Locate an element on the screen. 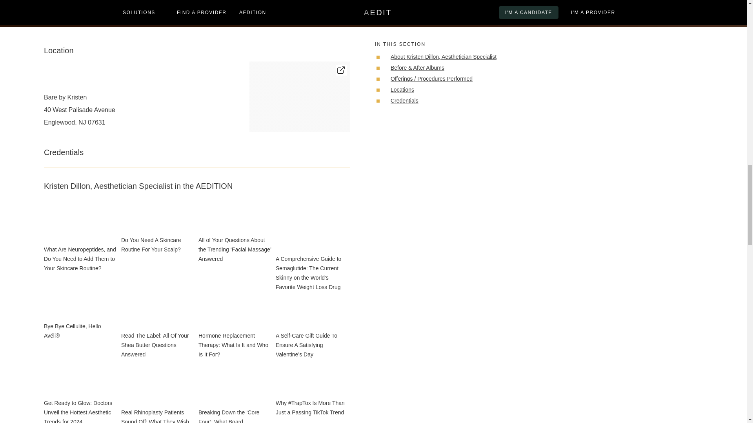  Bare by Kristen is located at coordinates (79, 97).